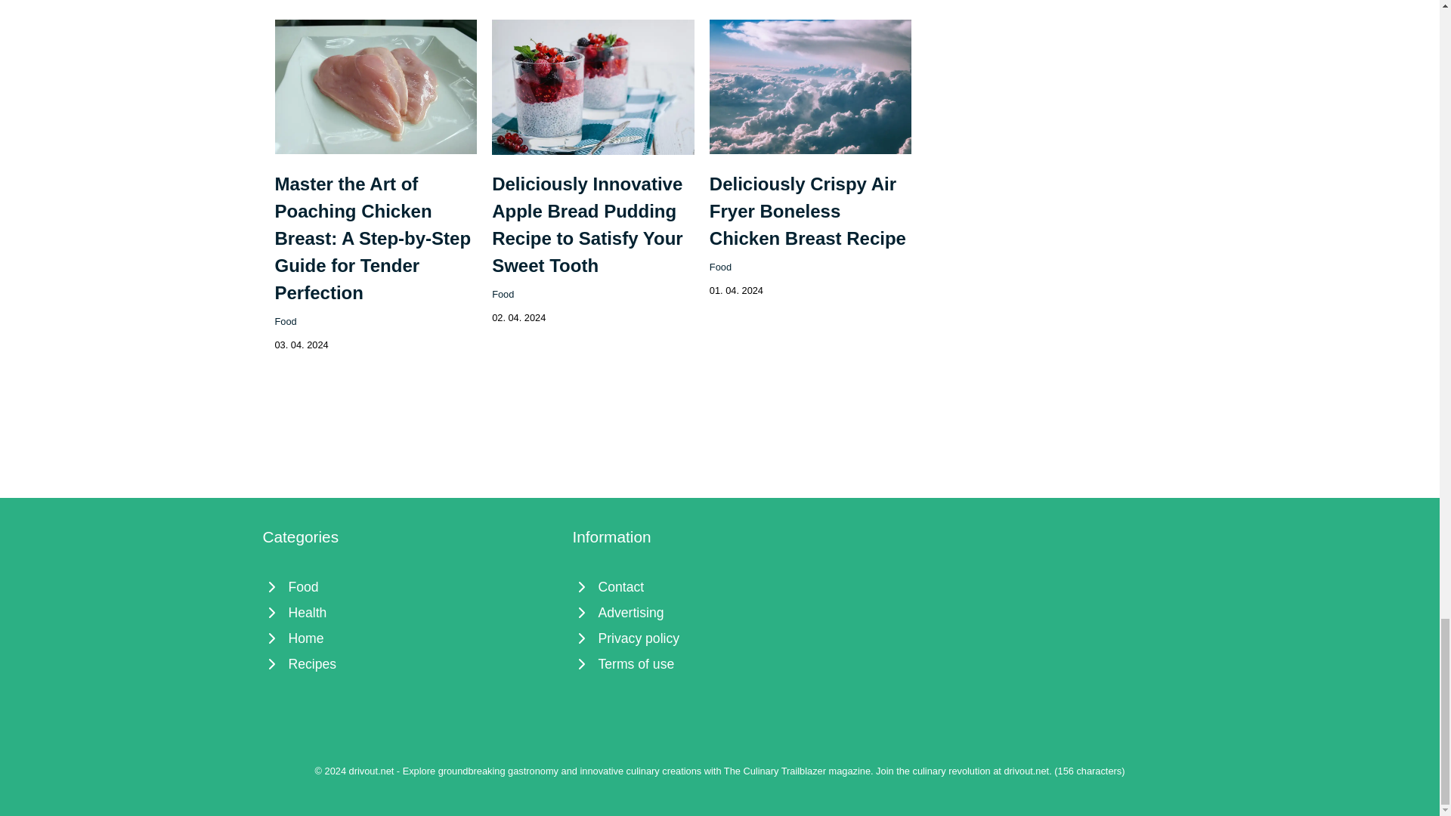 The image size is (1451, 816). I want to click on Food, so click(502, 295).